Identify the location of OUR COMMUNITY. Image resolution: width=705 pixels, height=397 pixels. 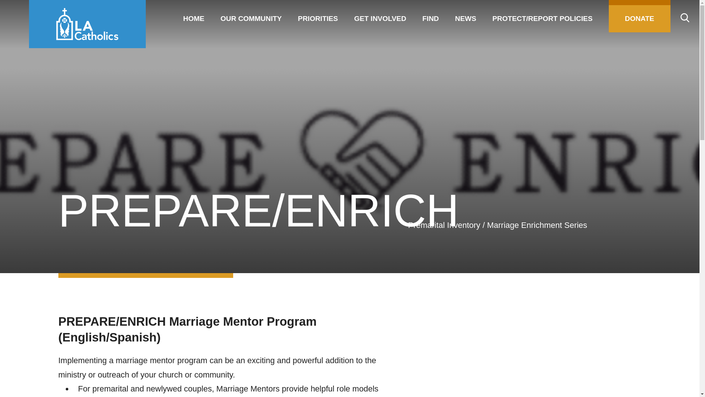
(251, 16).